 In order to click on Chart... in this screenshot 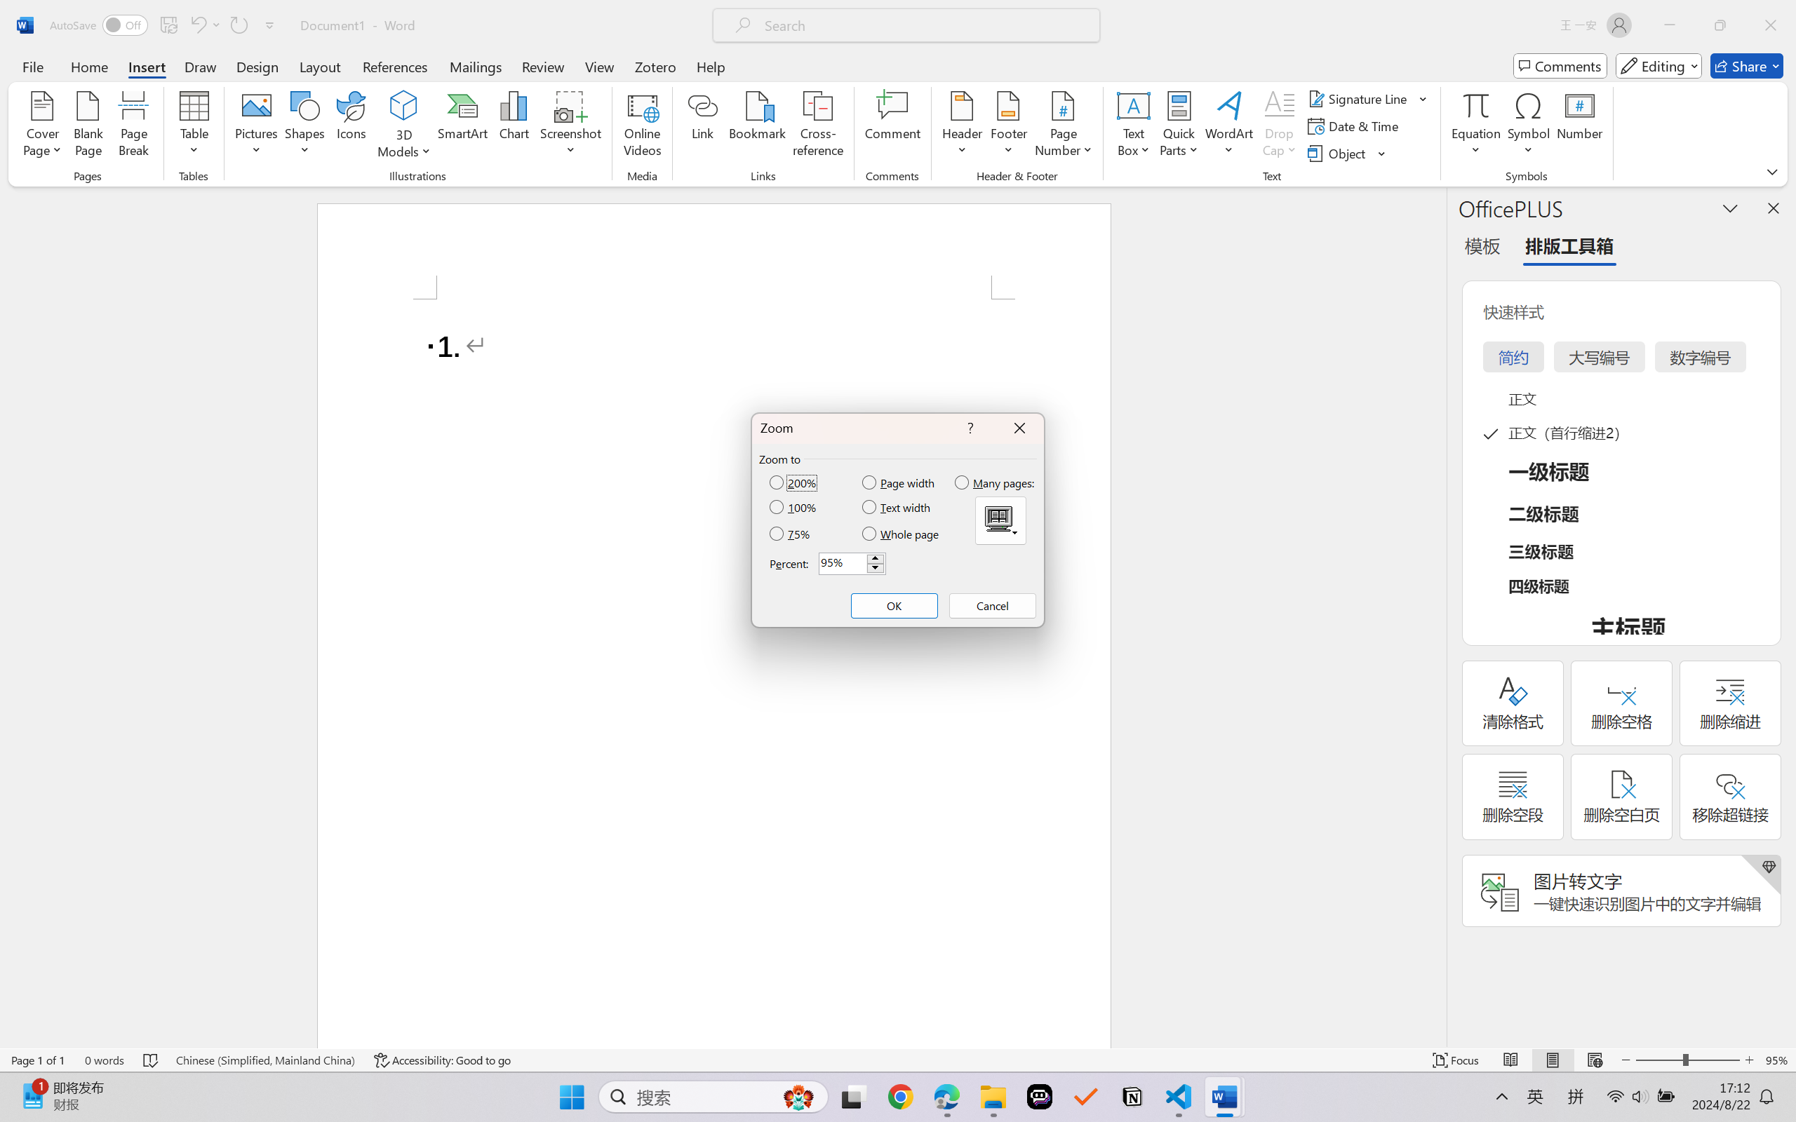, I will do `click(514, 126)`.